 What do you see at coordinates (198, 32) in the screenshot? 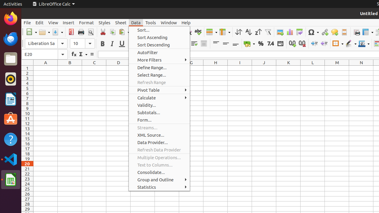
I see `Spelling` at bounding box center [198, 32].